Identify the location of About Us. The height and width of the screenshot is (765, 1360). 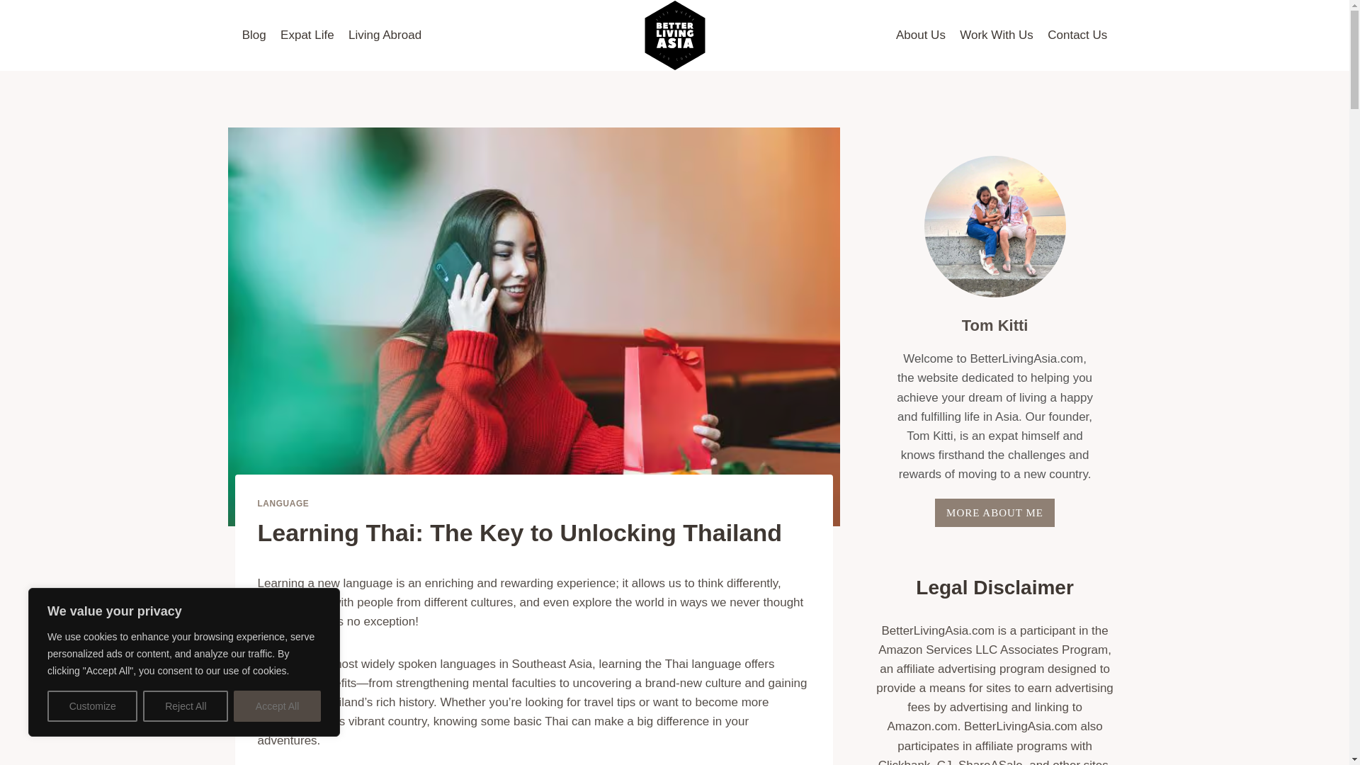
(921, 35).